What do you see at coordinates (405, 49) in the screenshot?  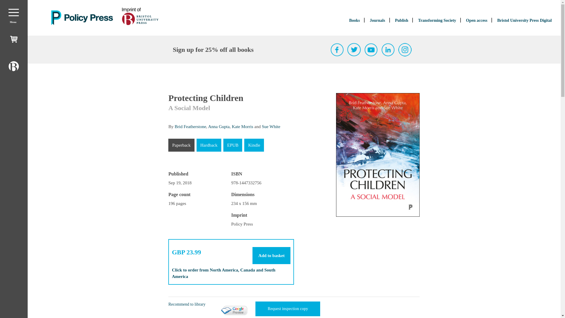 I see `Instagram page` at bounding box center [405, 49].